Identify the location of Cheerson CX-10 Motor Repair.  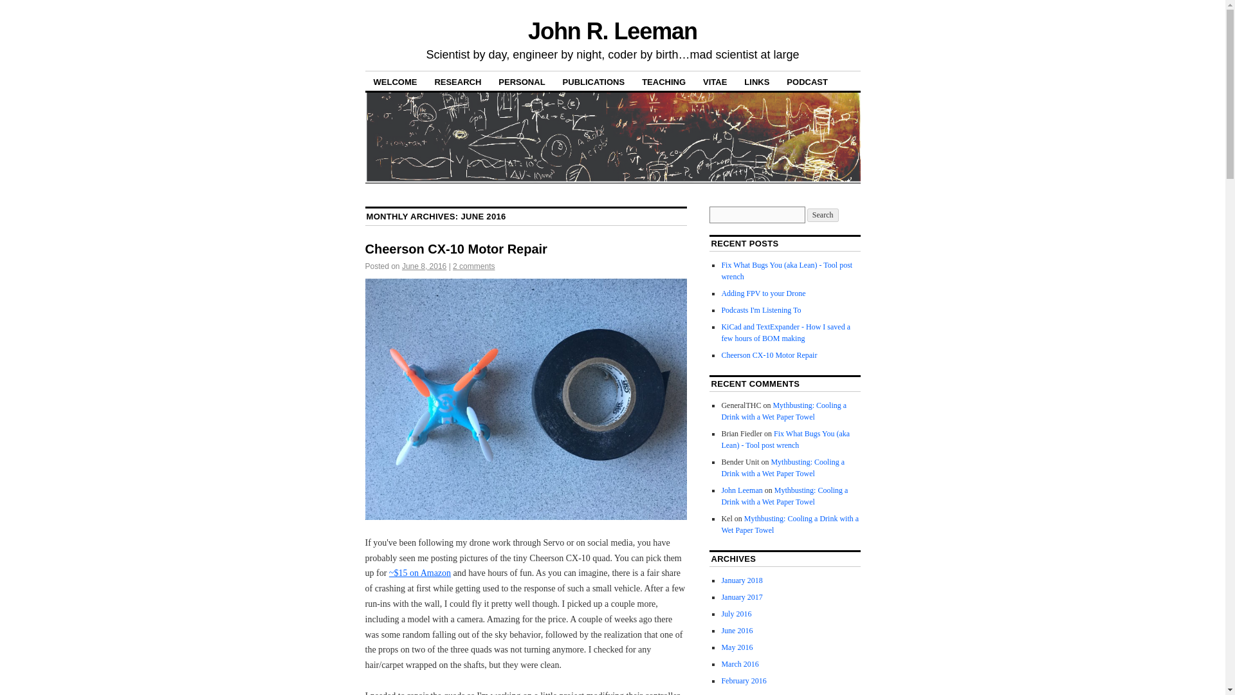
(456, 248).